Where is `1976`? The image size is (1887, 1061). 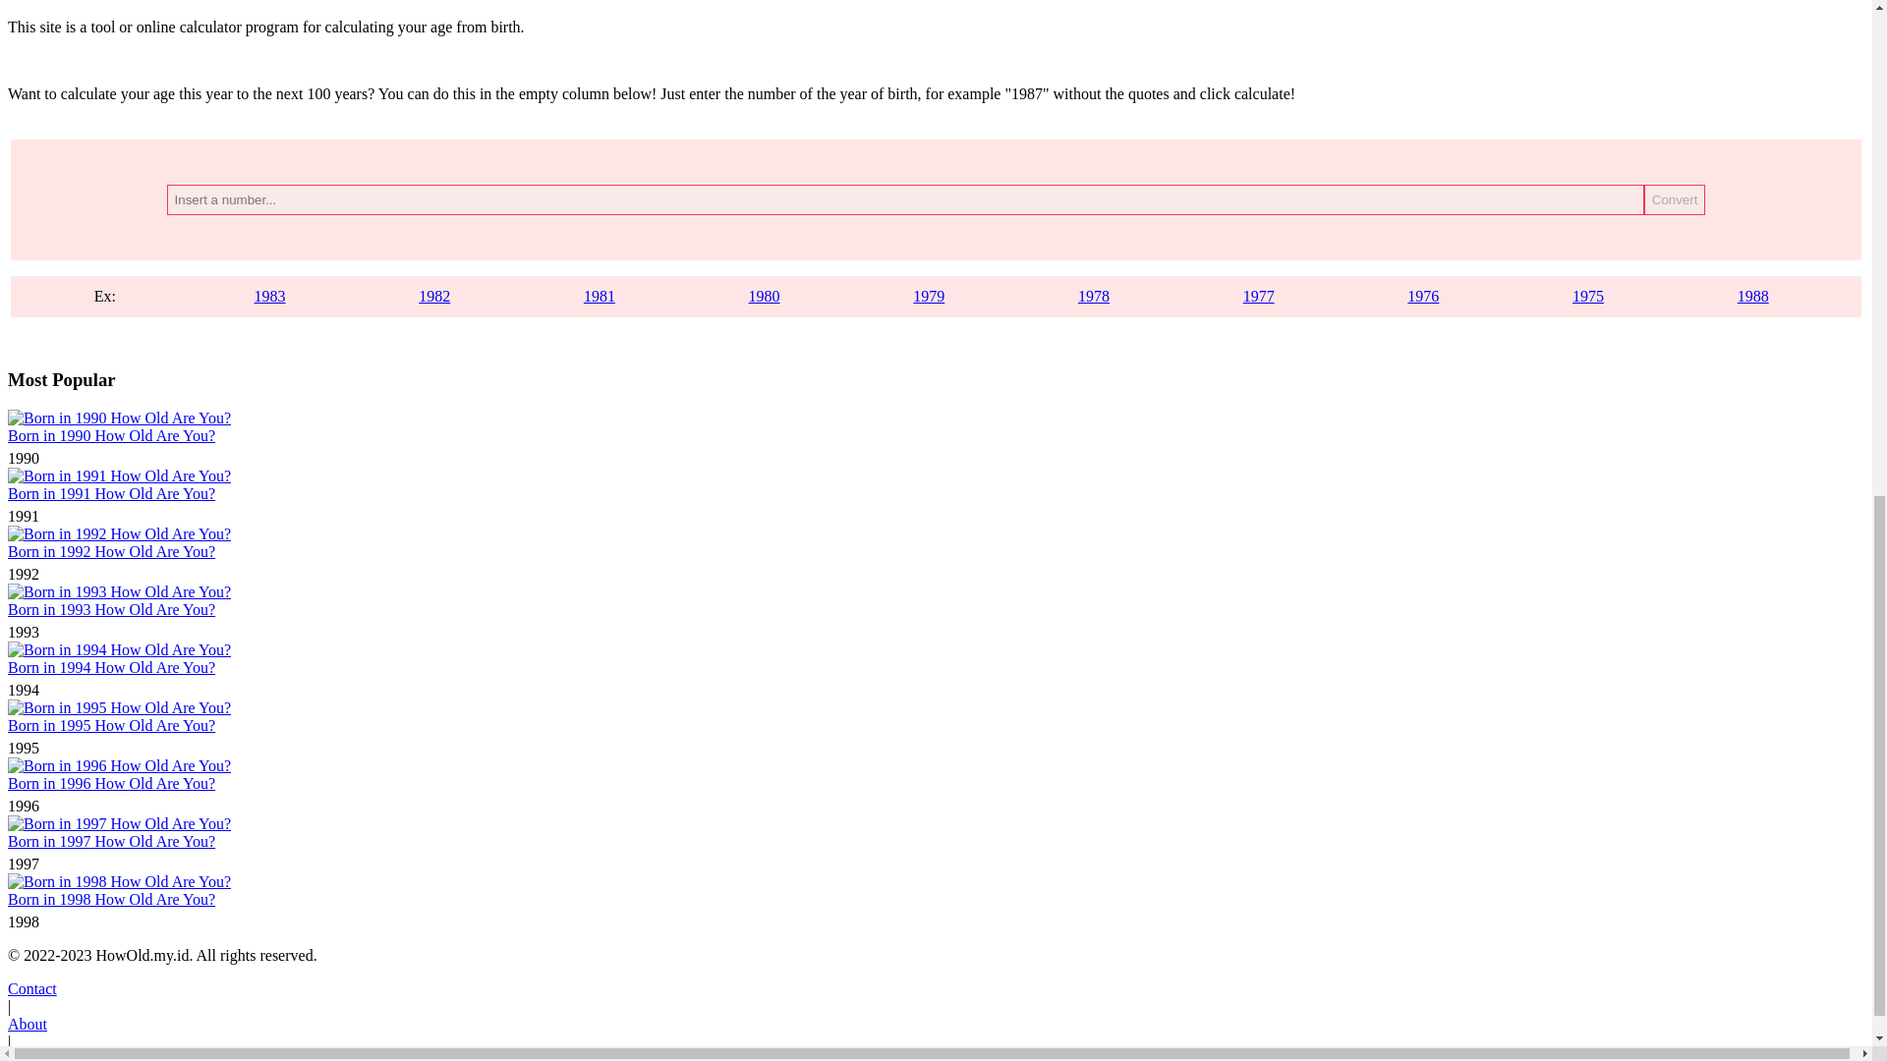 1976 is located at coordinates (1423, 295).